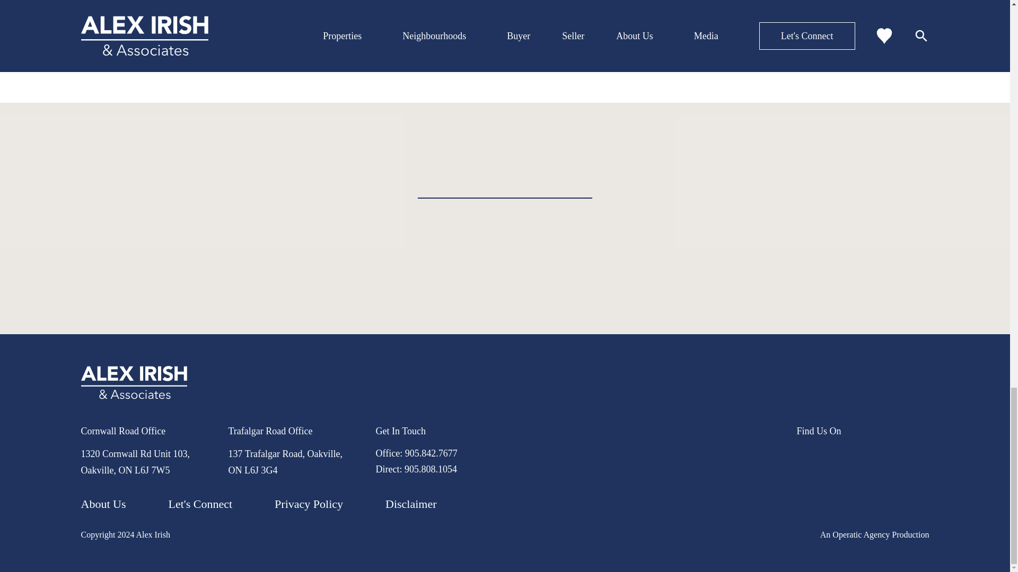 The image size is (1018, 572). Describe the element at coordinates (135, 462) in the screenshot. I see `1320 Cornwall Rd Unit 103, Oakville, ON L6J 7W5` at that location.